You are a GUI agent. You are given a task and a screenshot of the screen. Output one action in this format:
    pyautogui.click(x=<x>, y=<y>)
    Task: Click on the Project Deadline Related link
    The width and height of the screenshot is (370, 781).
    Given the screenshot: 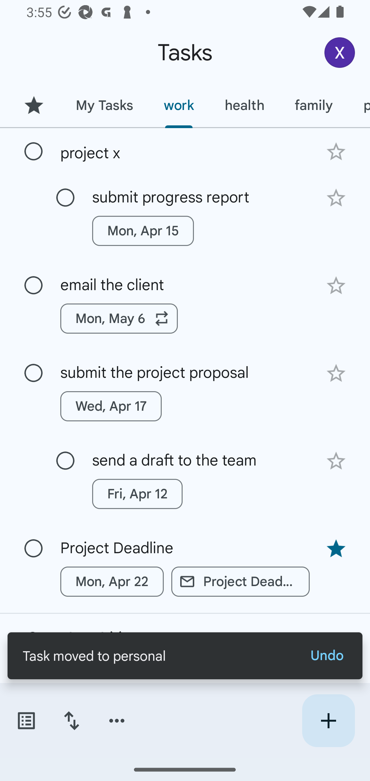 What is the action you would take?
    pyautogui.click(x=241, y=582)
    